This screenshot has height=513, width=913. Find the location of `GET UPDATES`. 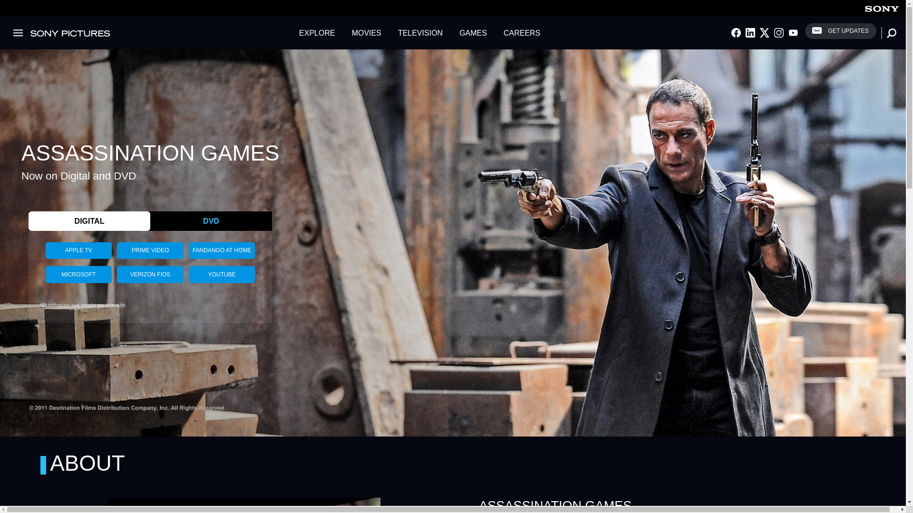

GET UPDATES is located at coordinates (841, 31).